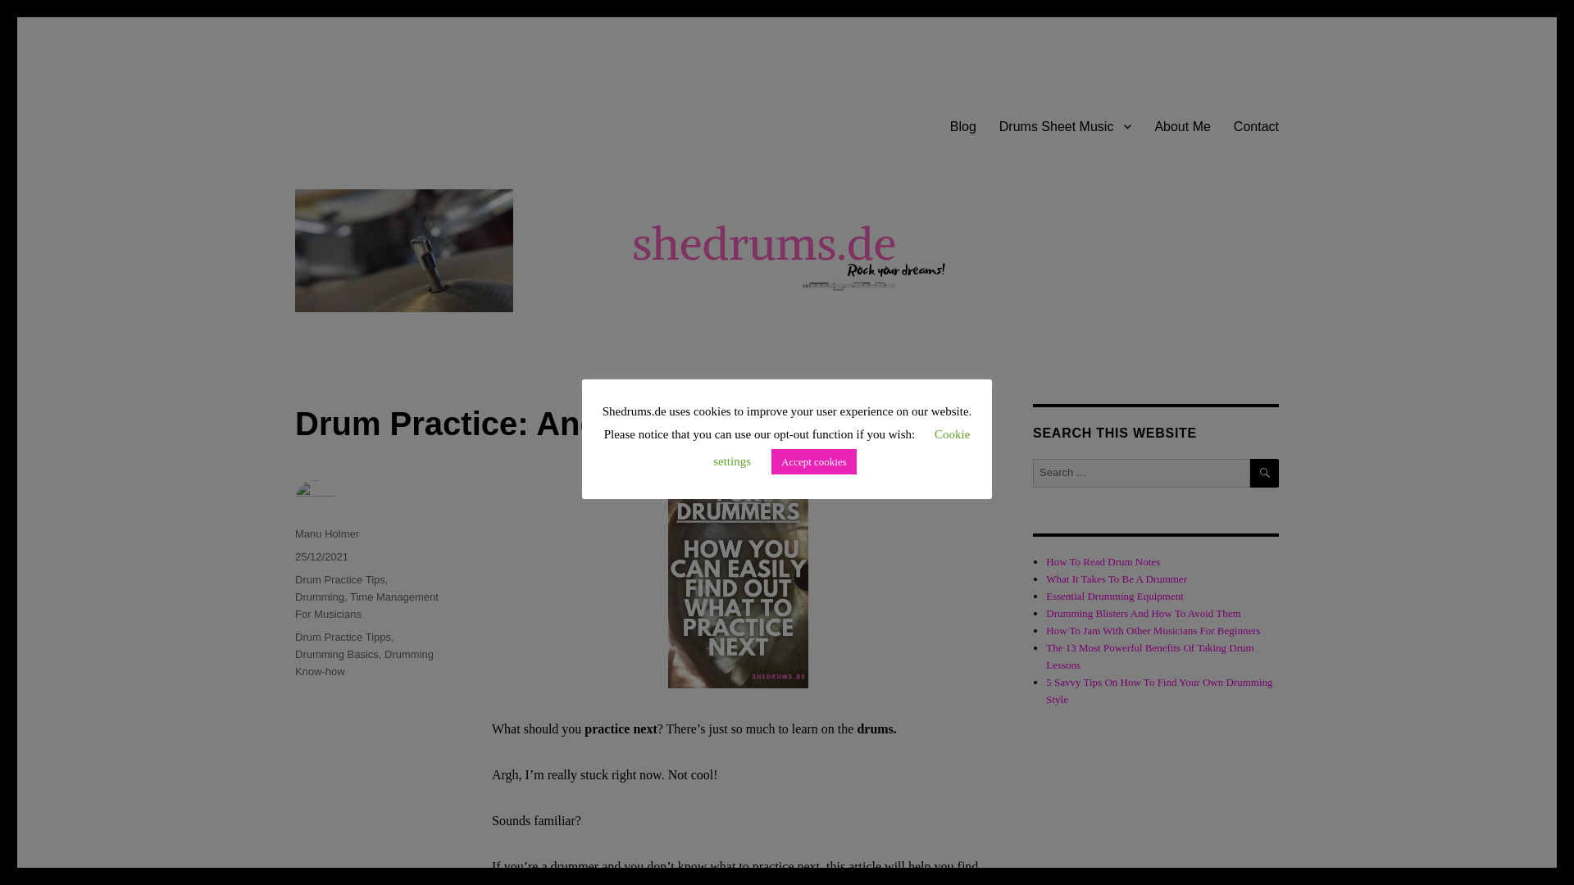 The width and height of the screenshot is (1574, 885). Describe the element at coordinates (367, 606) in the screenshot. I see `Time Management For Musicians` at that location.